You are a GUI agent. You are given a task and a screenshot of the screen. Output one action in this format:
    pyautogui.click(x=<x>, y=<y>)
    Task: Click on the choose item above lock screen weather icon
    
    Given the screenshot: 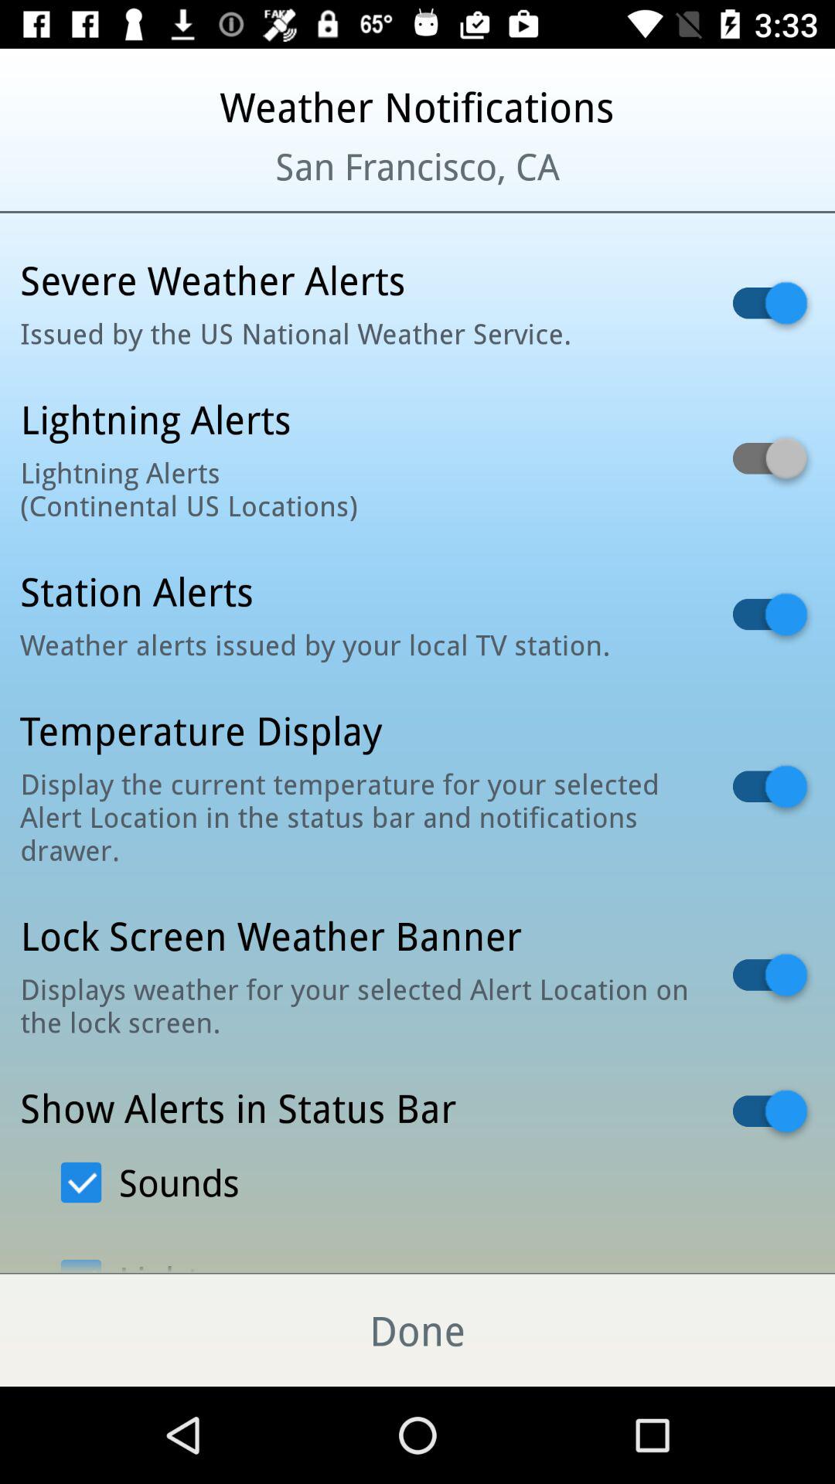 What is the action you would take?
    pyautogui.click(x=356, y=816)
    